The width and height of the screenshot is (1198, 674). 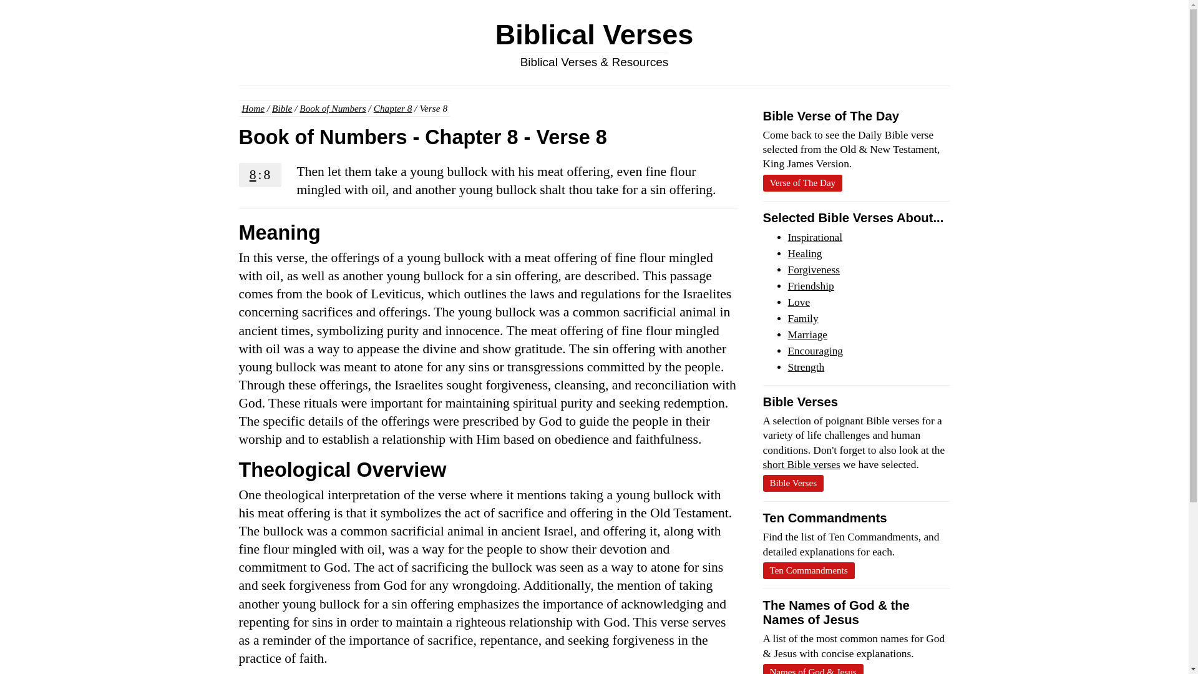 What do you see at coordinates (801, 464) in the screenshot?
I see `short Bible verses` at bounding box center [801, 464].